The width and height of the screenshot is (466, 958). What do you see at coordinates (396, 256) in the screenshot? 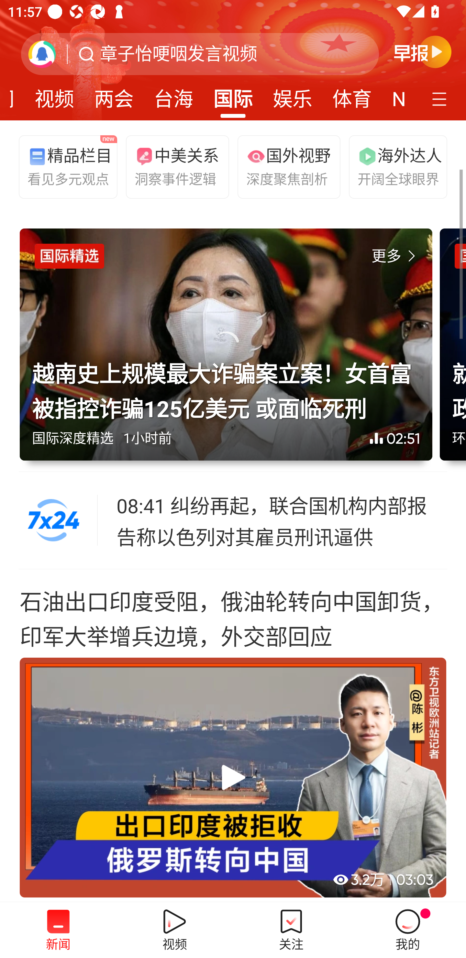
I see `更多 ` at bounding box center [396, 256].